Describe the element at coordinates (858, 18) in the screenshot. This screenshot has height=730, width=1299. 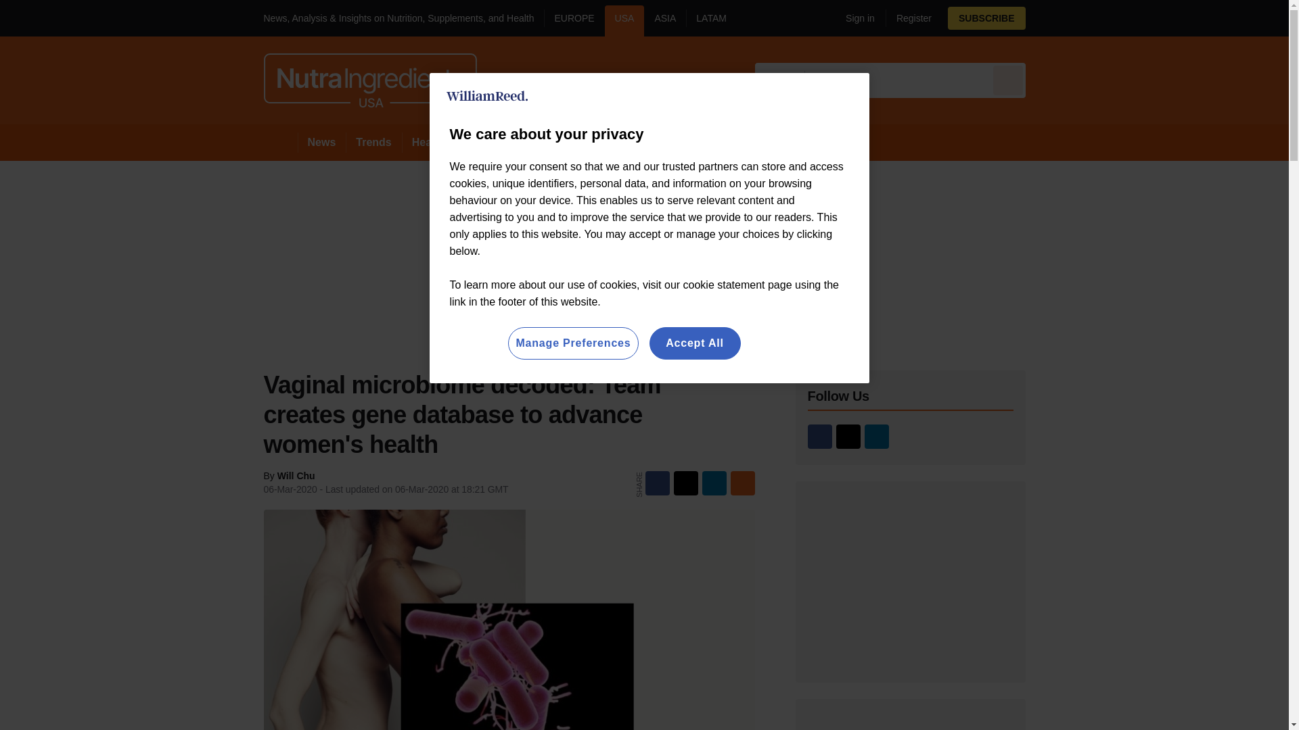
I see `Sign out` at that location.